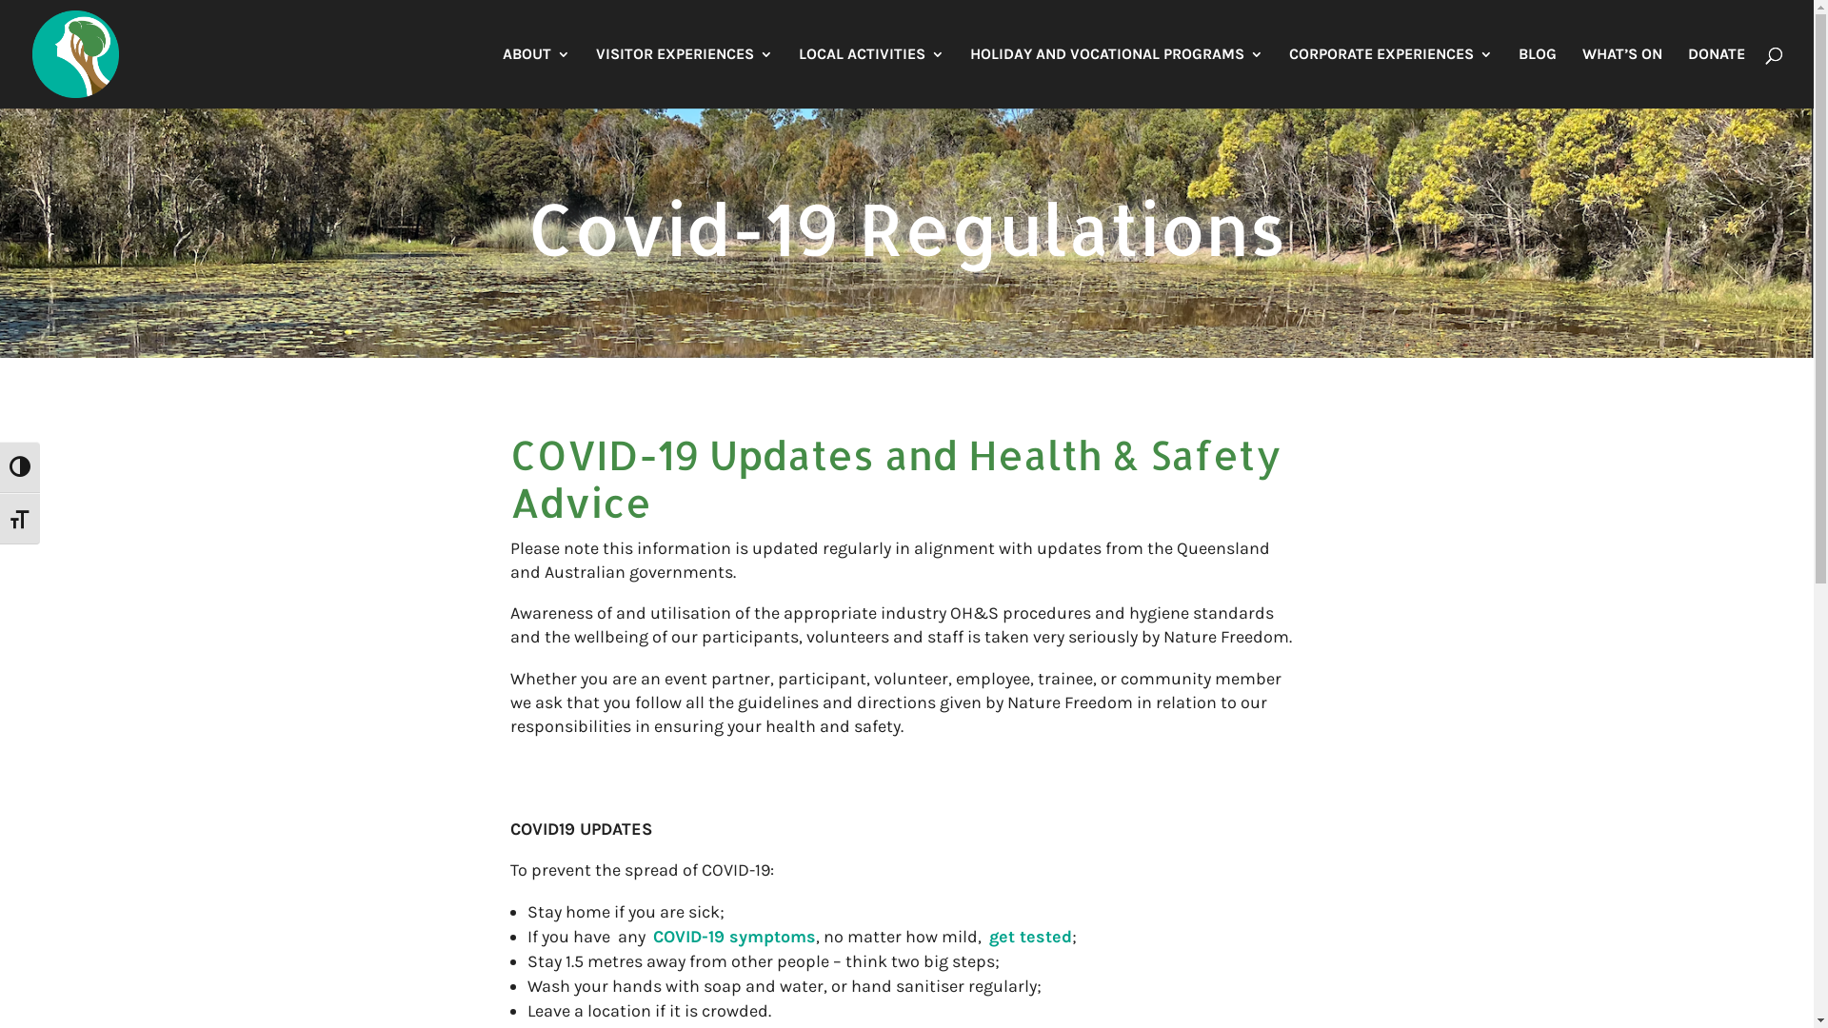 The width and height of the screenshot is (1828, 1028). What do you see at coordinates (1391, 78) in the screenshot?
I see `CORPORATE EXPERIENCES` at bounding box center [1391, 78].